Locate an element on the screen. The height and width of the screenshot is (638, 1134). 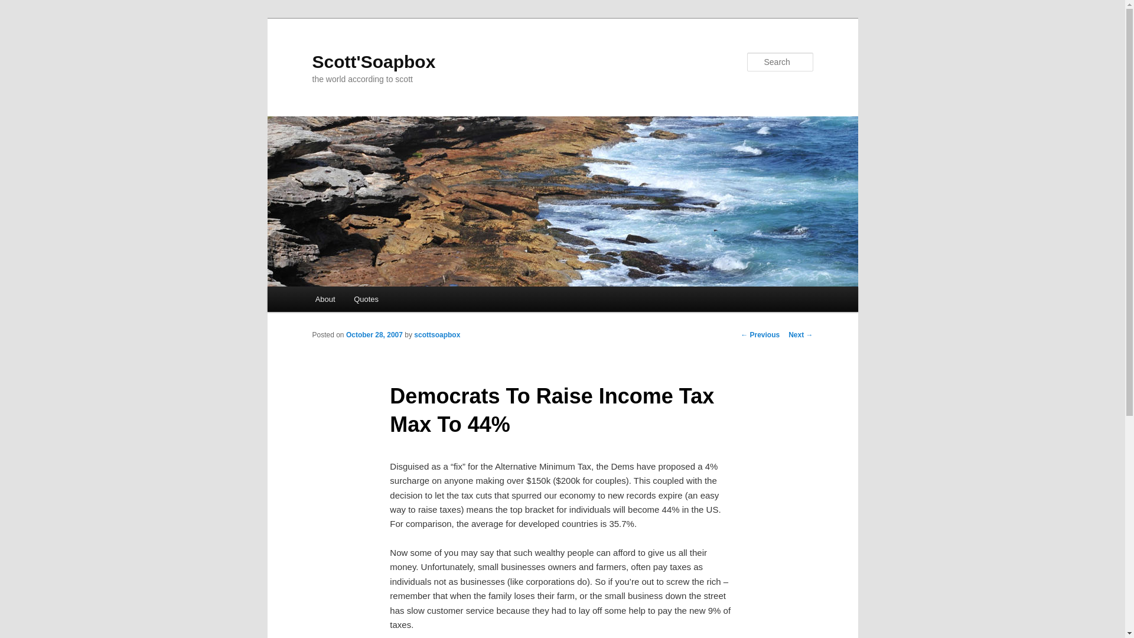
View all posts by scottsoapbox is located at coordinates (437, 334).